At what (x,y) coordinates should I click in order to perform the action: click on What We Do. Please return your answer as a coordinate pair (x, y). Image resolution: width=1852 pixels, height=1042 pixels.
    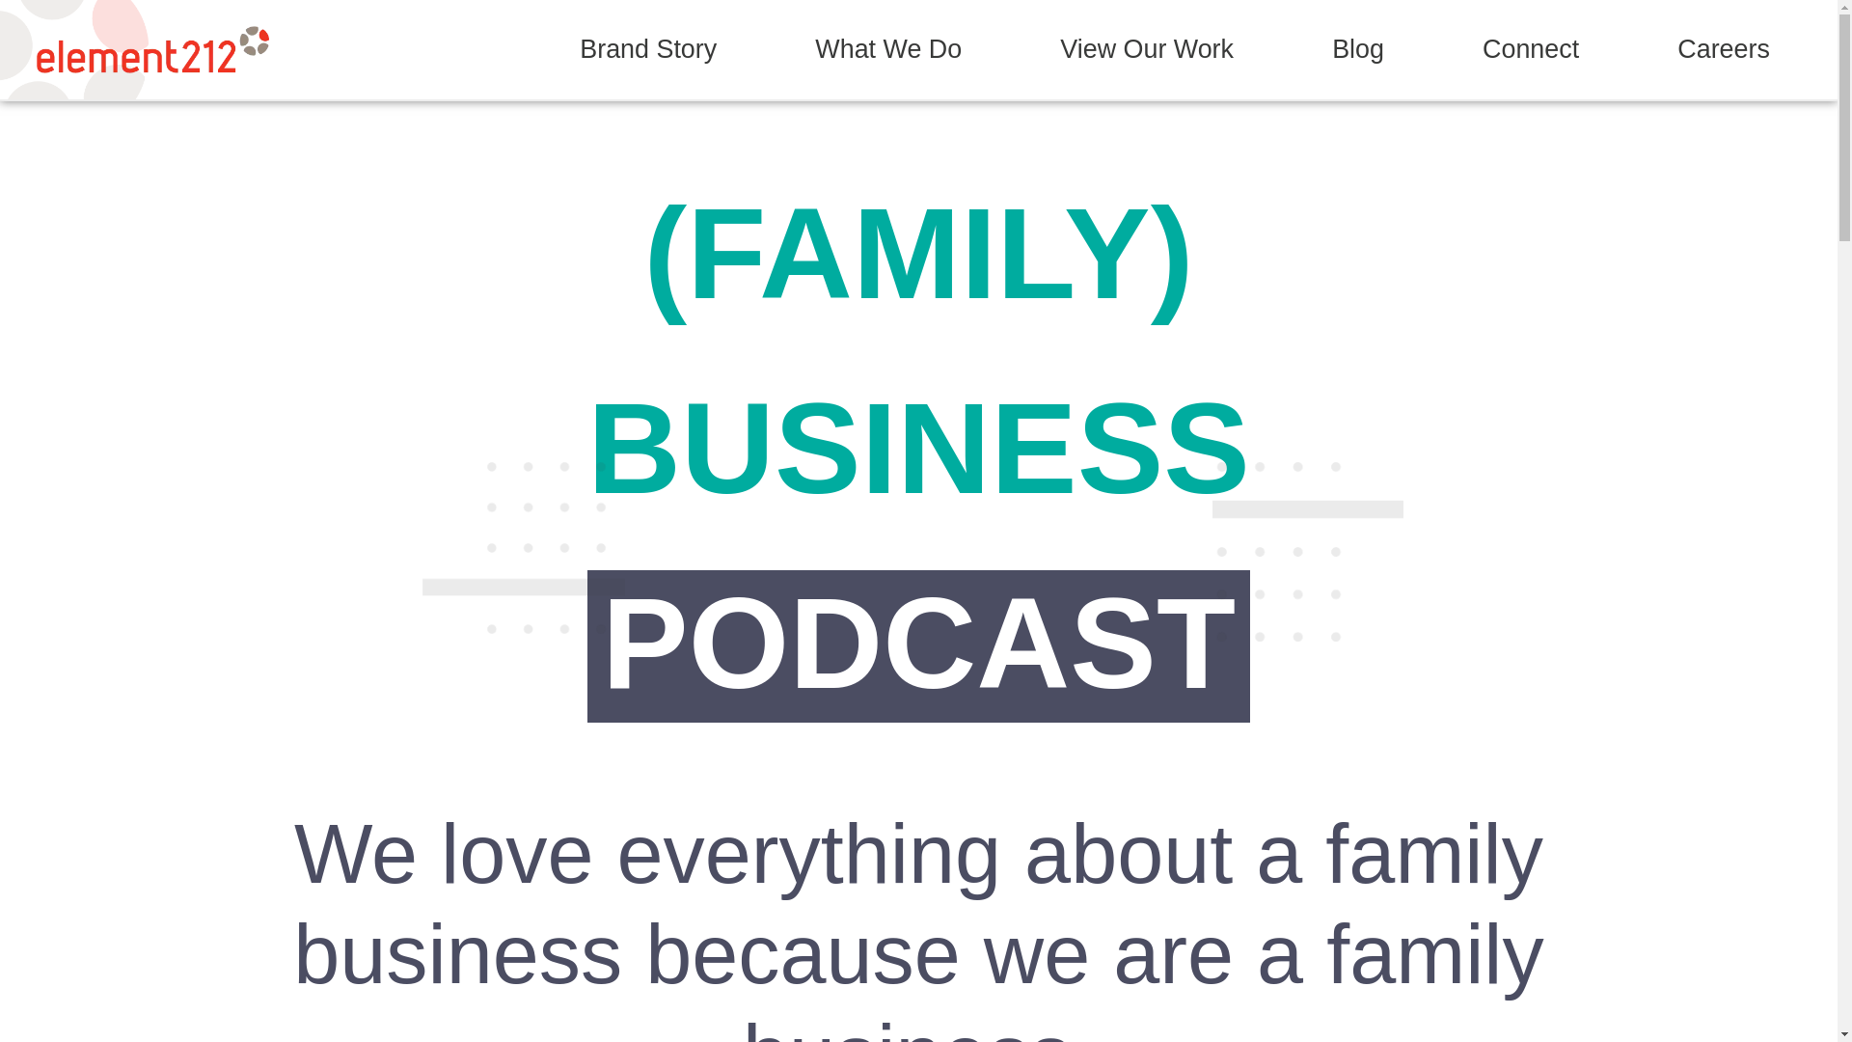
    Looking at the image, I should click on (888, 49).